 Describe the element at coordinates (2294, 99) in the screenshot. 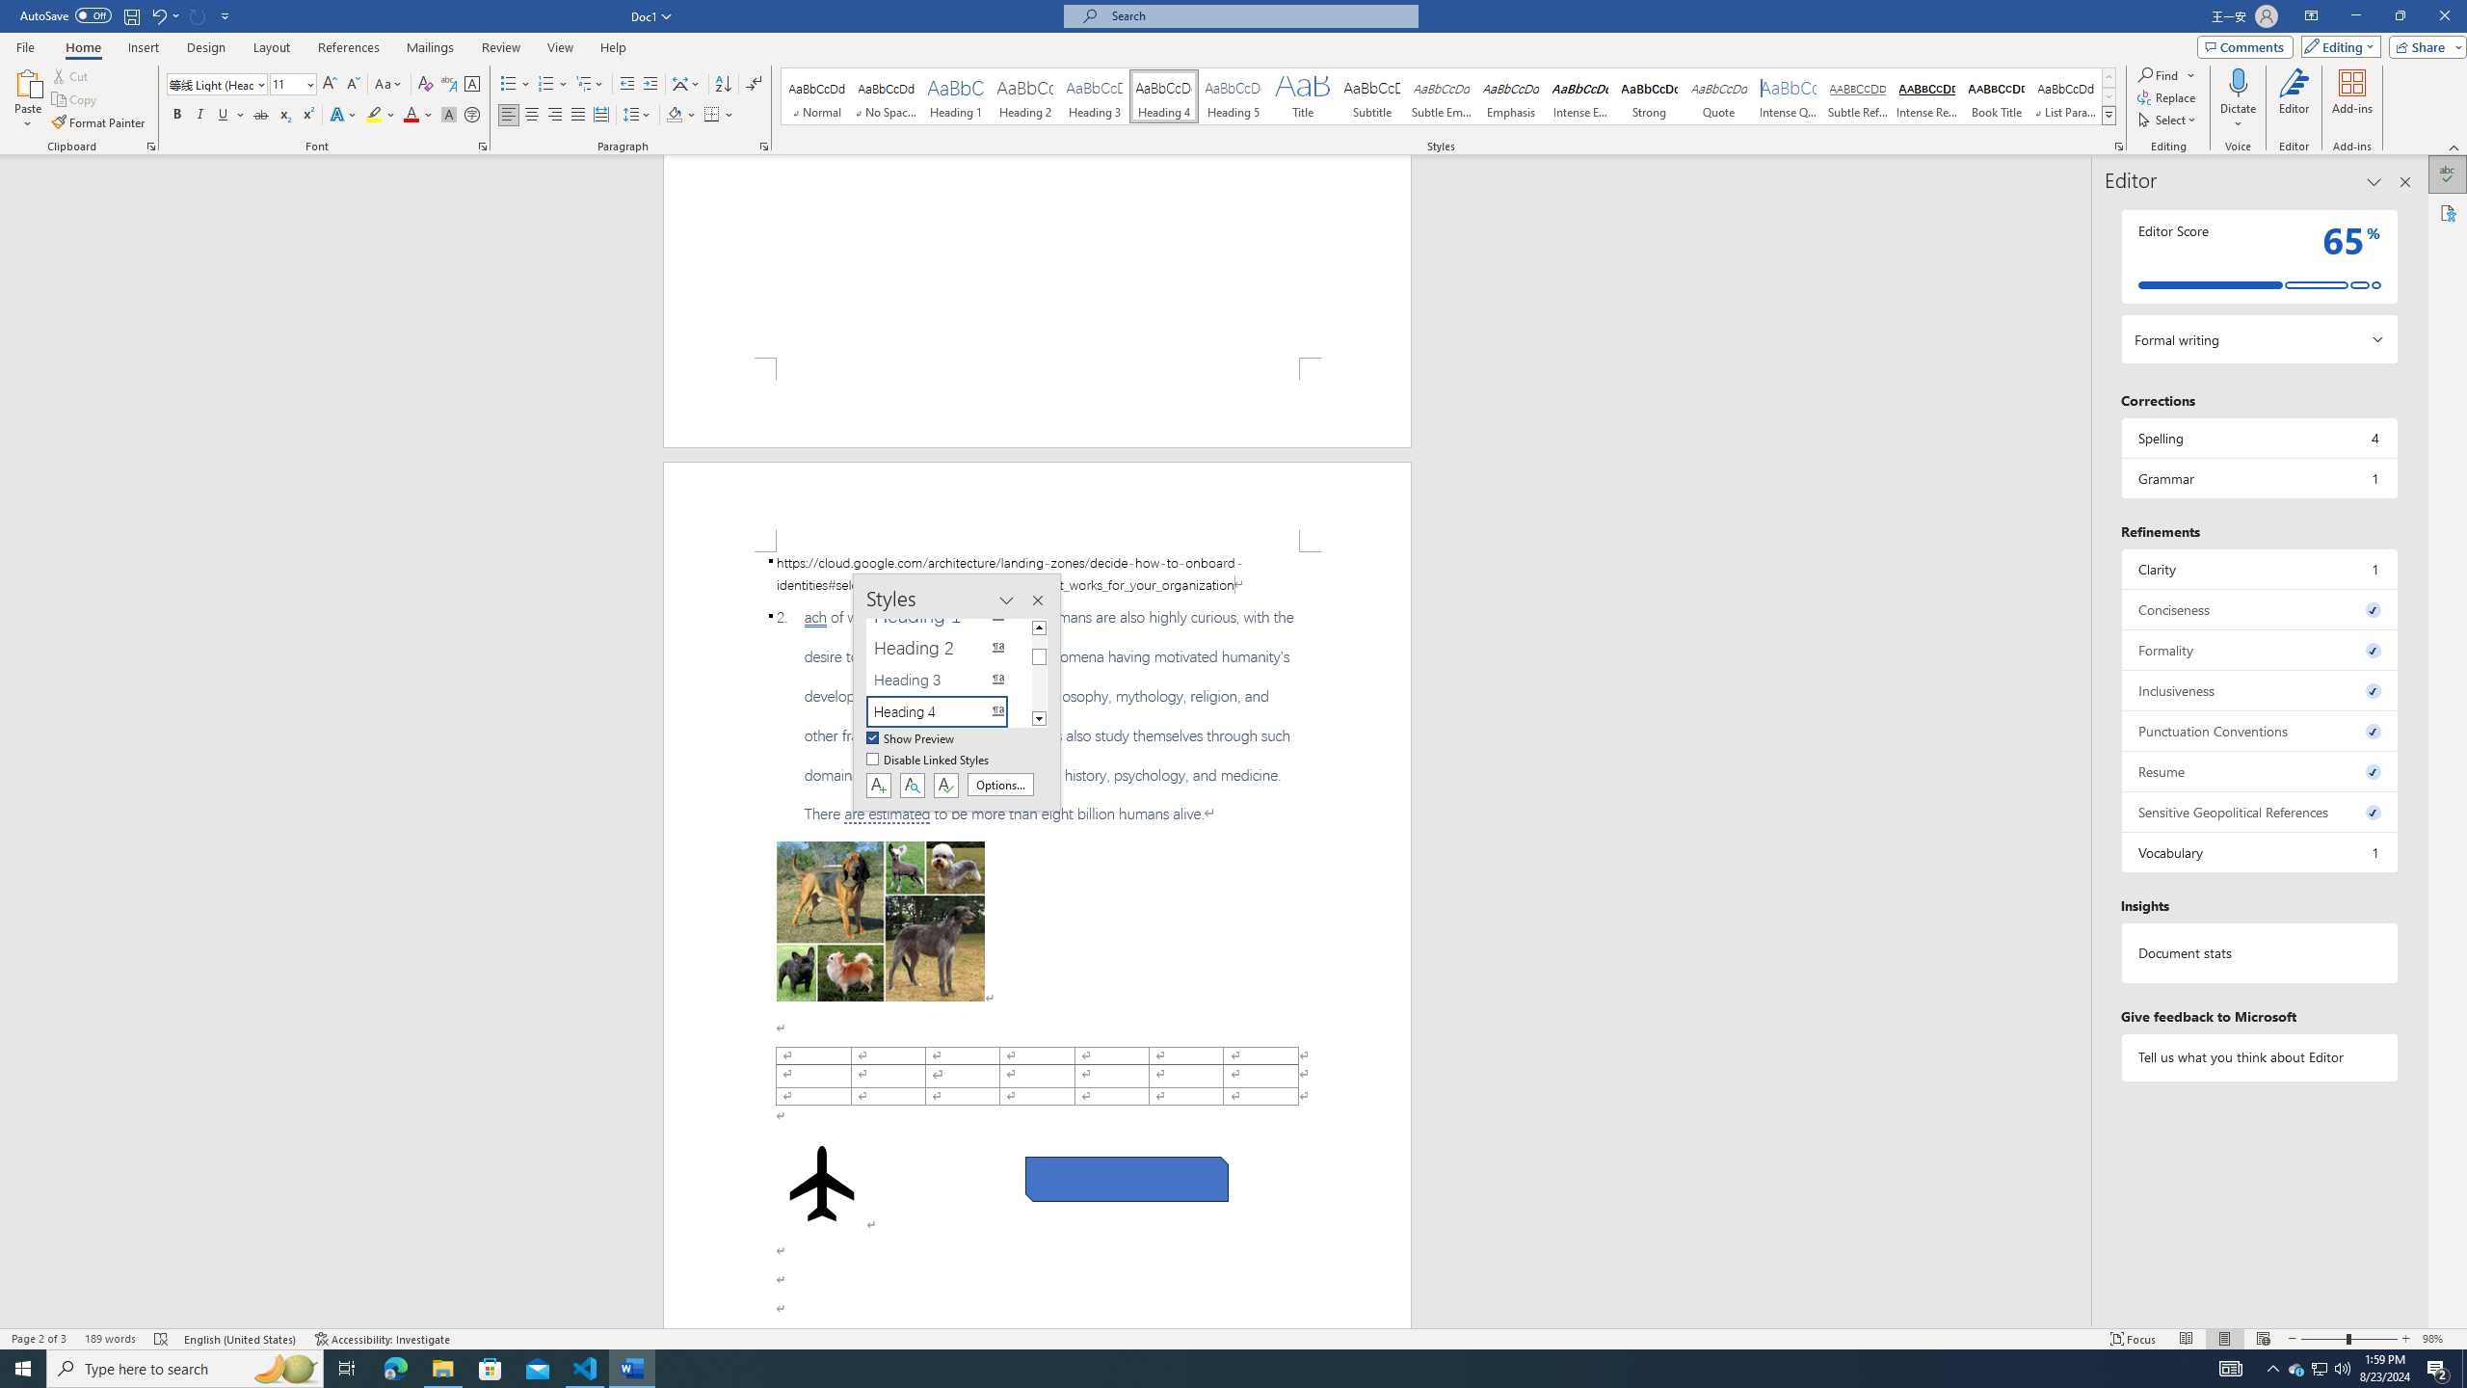

I see `Editor` at that location.